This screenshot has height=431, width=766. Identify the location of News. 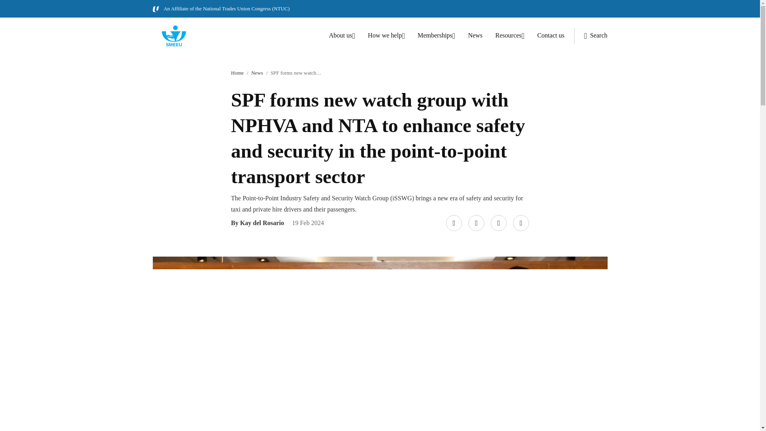
(257, 73).